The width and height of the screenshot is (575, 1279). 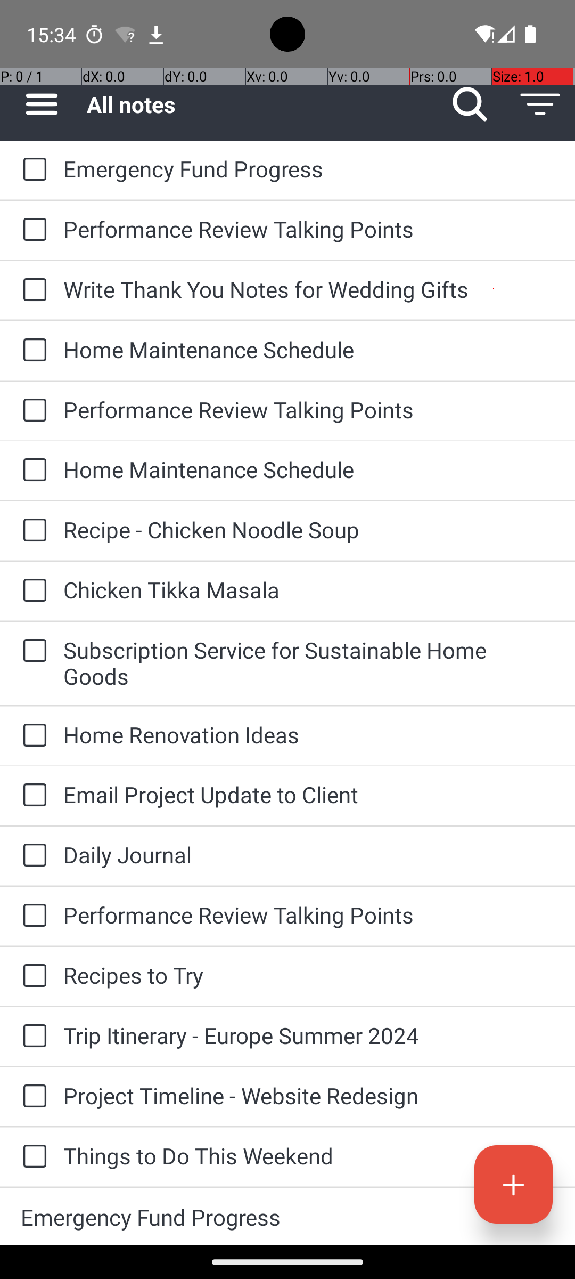 I want to click on to-do: Daily Journal, so click(x=32, y=856).